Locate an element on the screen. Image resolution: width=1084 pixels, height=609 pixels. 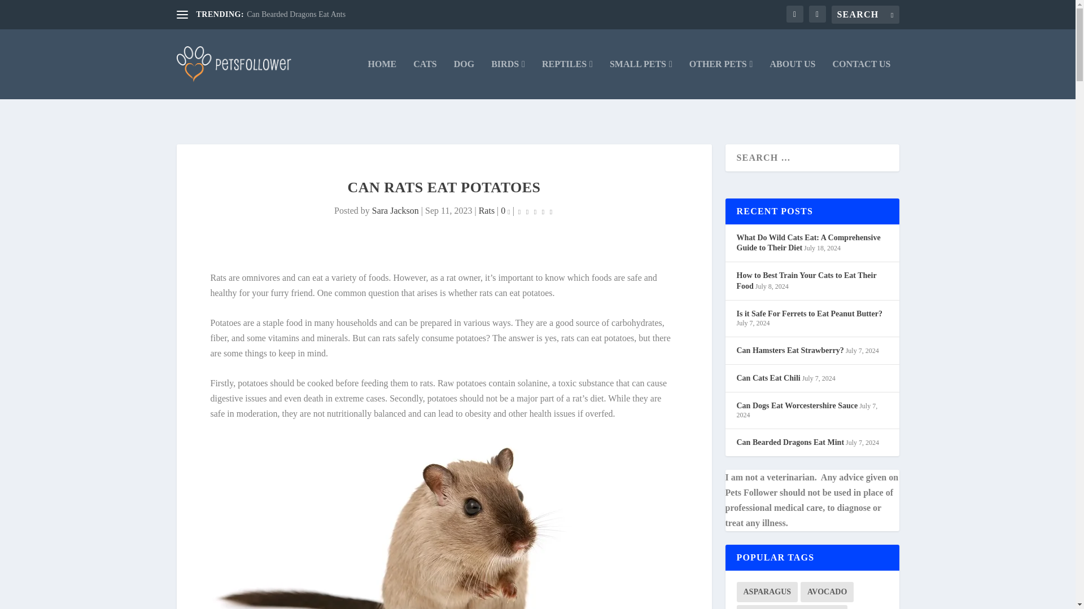
ABOUT US is located at coordinates (792, 79).